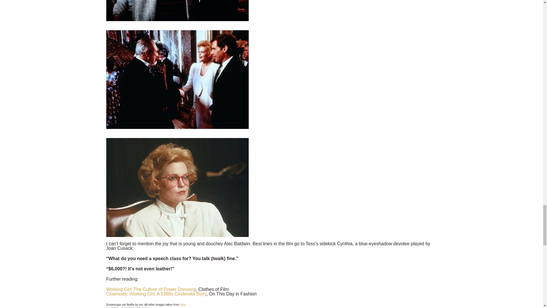 Image resolution: width=547 pixels, height=308 pixels. What do you see at coordinates (134, 307) in the screenshot?
I see `SCREEN STYLE` at bounding box center [134, 307].